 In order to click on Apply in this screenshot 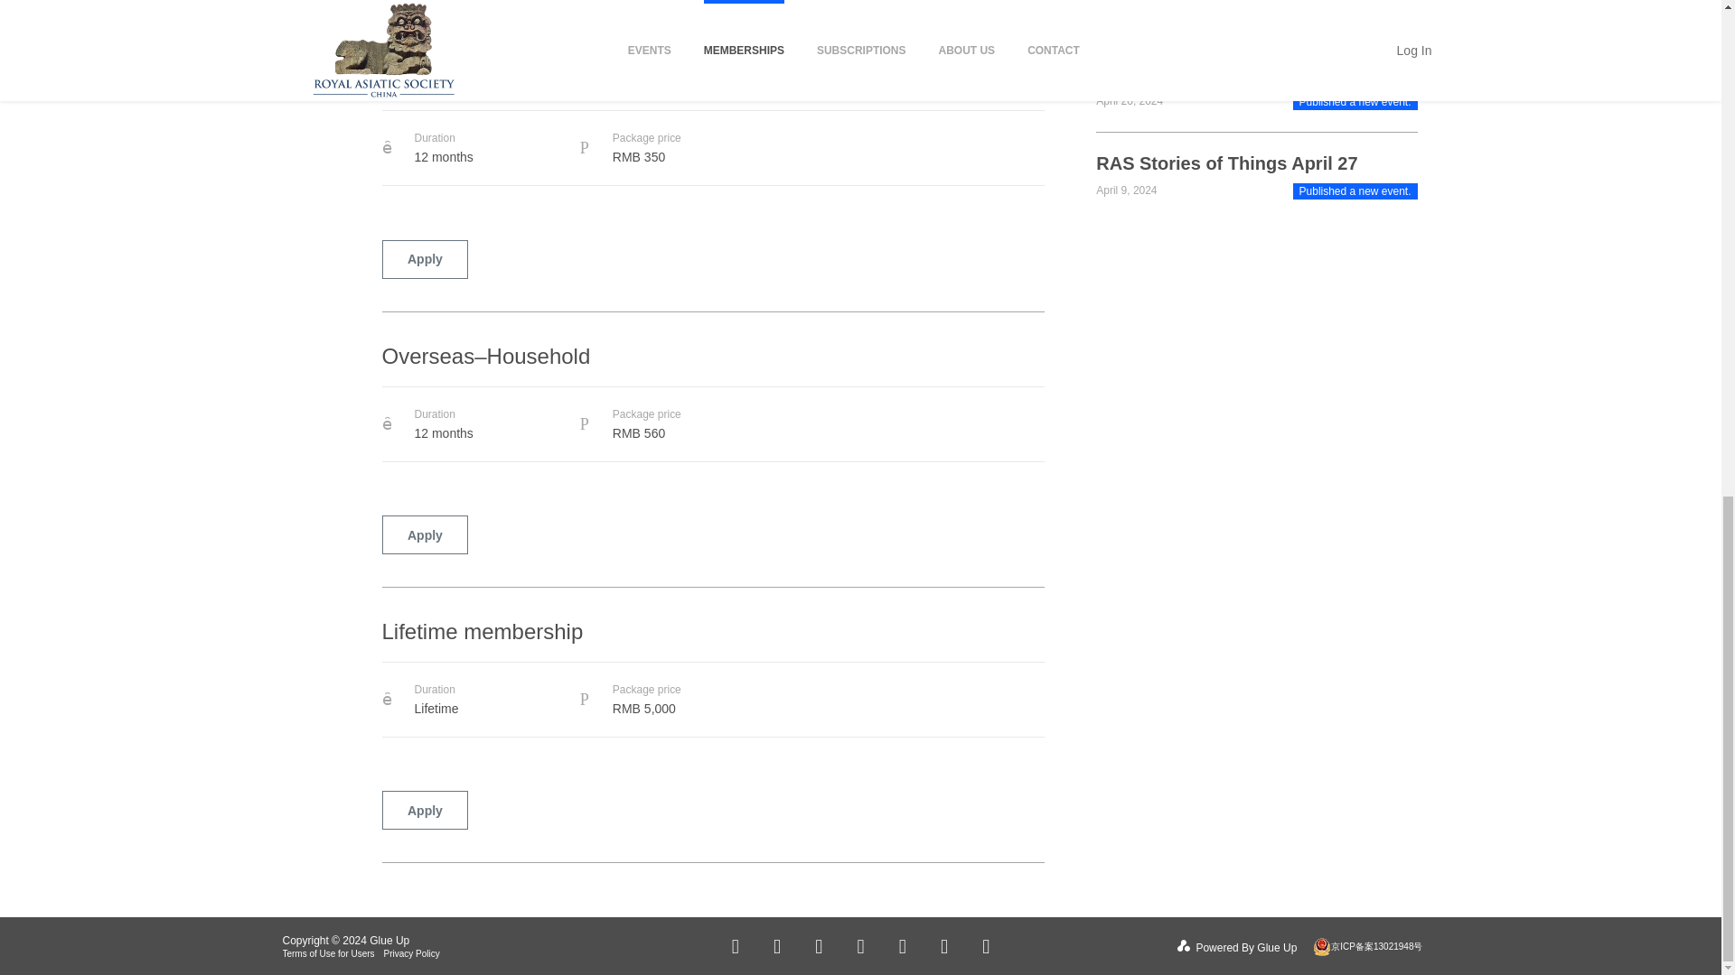, I will do `click(425, 258)`.